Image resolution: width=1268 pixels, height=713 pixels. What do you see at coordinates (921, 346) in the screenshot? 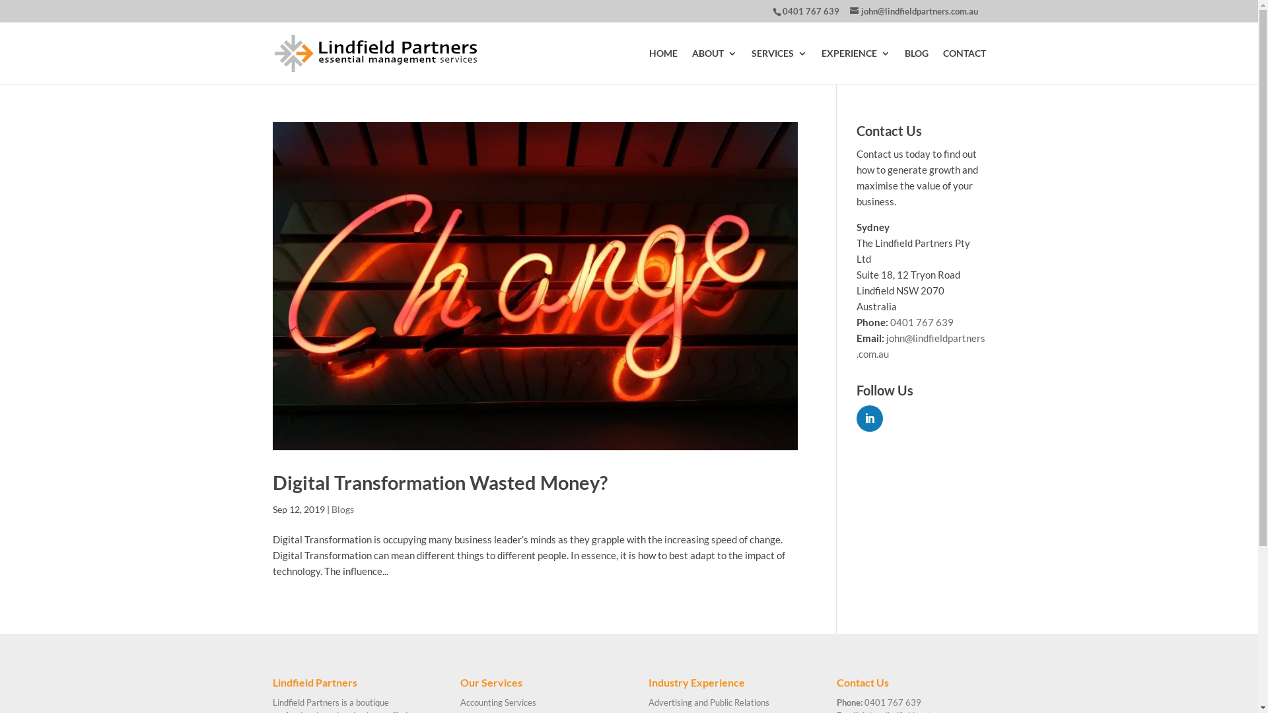
I see `john@lindfieldpartners.com.au` at bounding box center [921, 346].